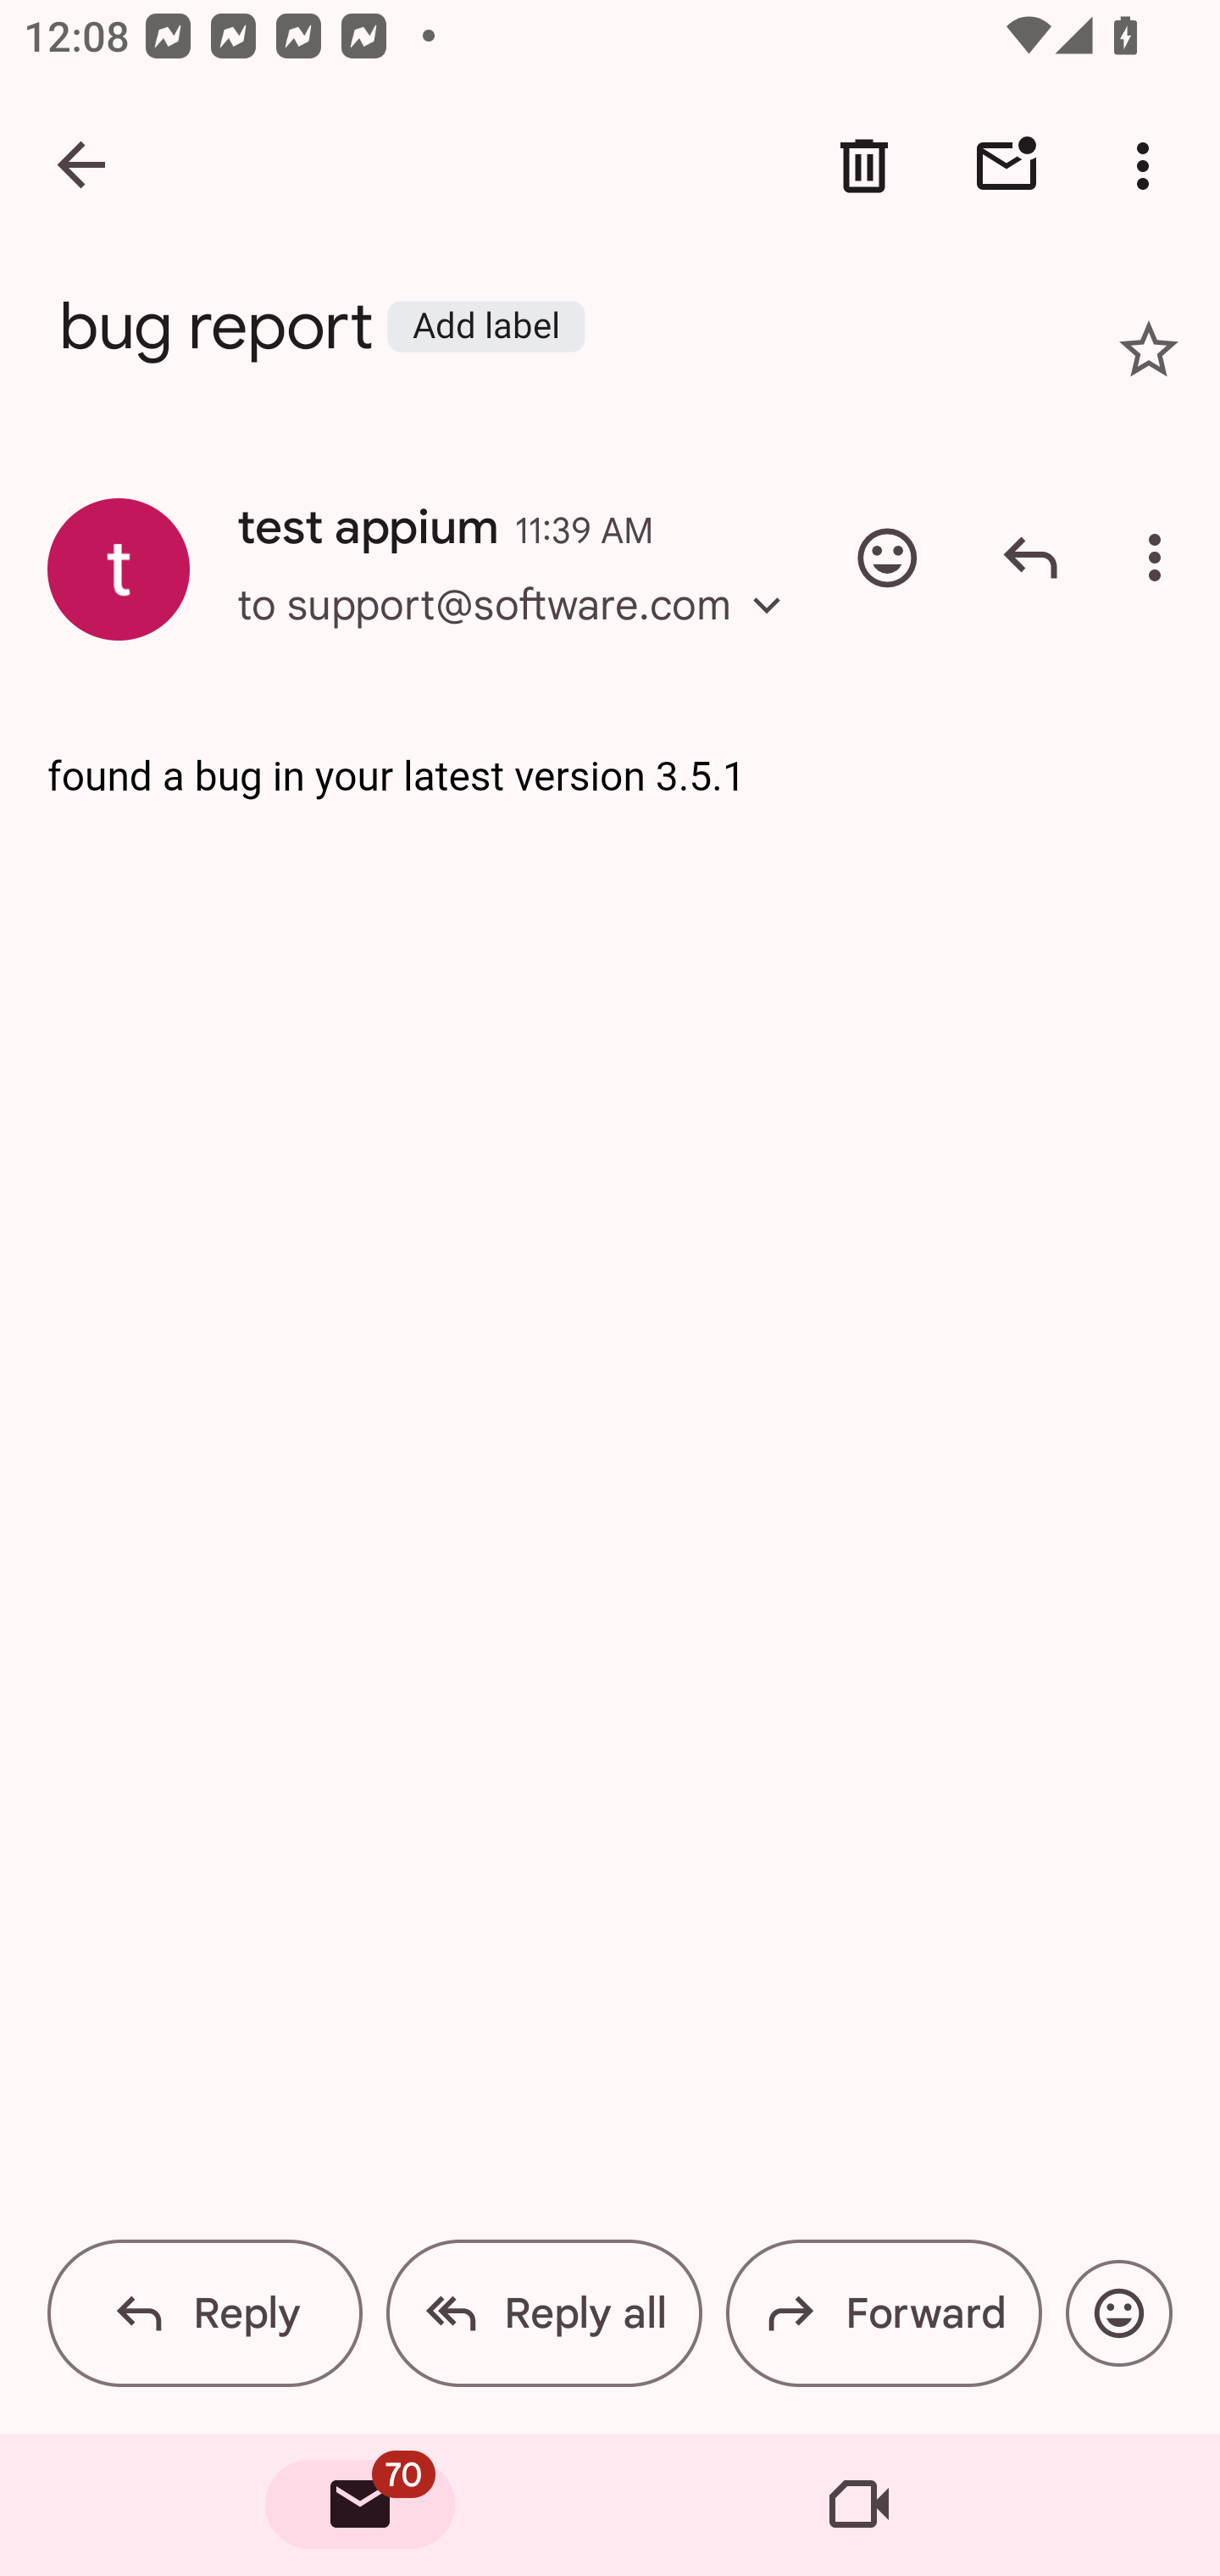 The image size is (1220, 2576). I want to click on Show contact information for test appium, so click(119, 569).